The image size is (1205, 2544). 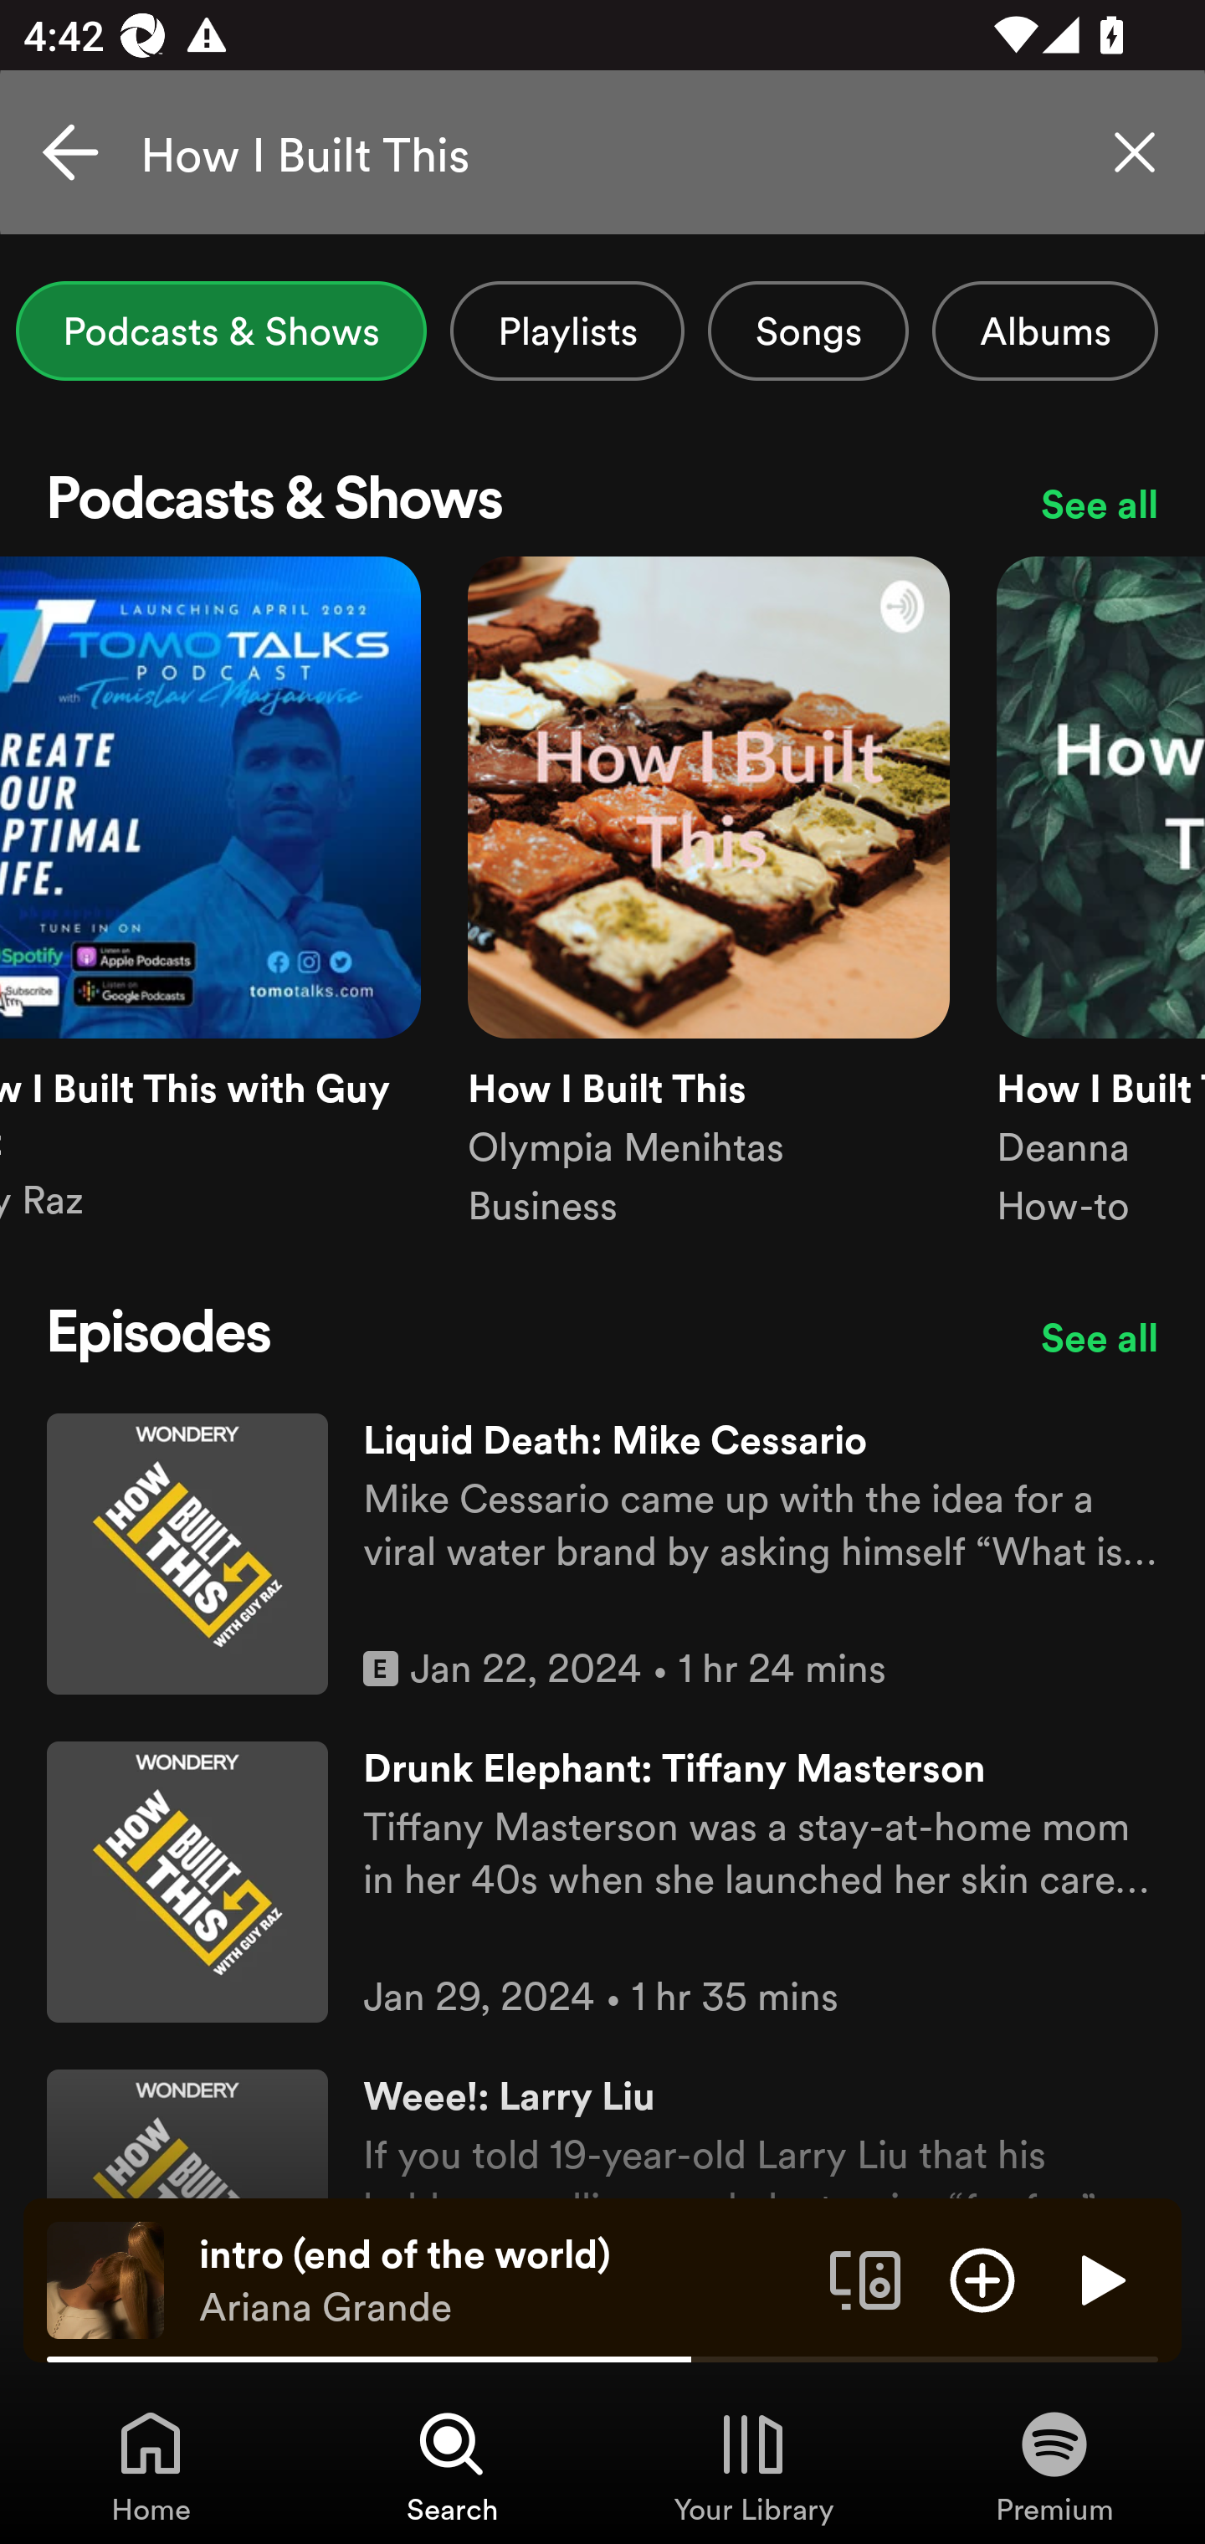 I want to click on Play, so click(x=1100, y=2279).